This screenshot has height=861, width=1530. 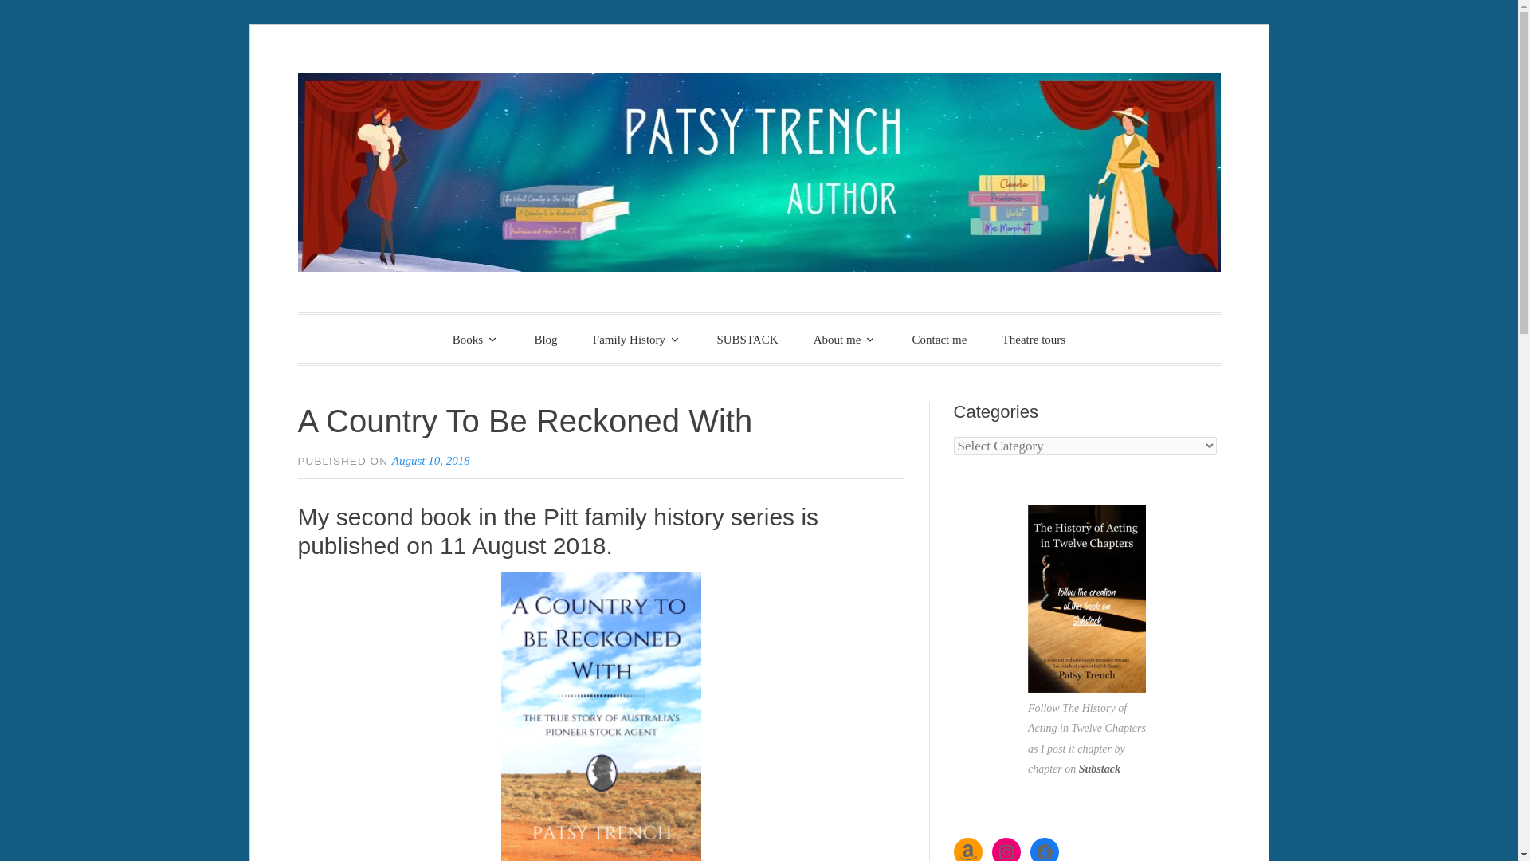 I want to click on Home, so click(x=475, y=338).